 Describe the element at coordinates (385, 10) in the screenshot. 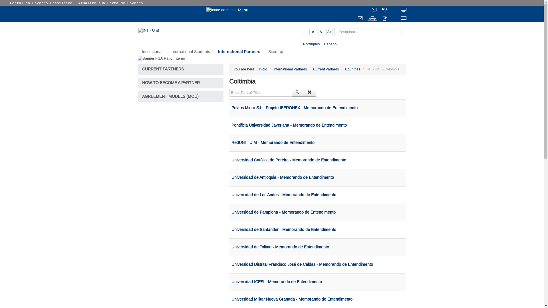

I see `Telefones da UnB` at that location.